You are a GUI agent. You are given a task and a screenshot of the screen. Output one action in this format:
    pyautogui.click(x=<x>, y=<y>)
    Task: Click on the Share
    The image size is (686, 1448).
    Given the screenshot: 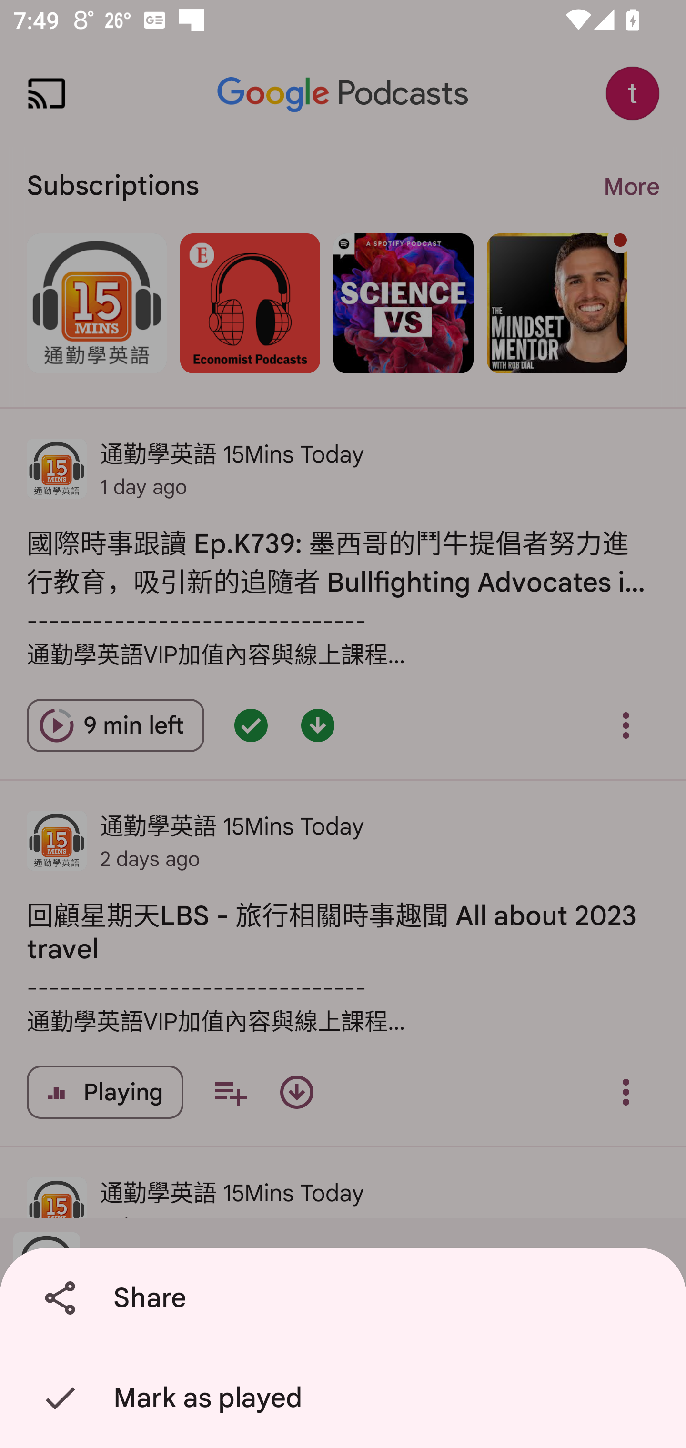 What is the action you would take?
    pyautogui.click(x=346, y=1298)
    